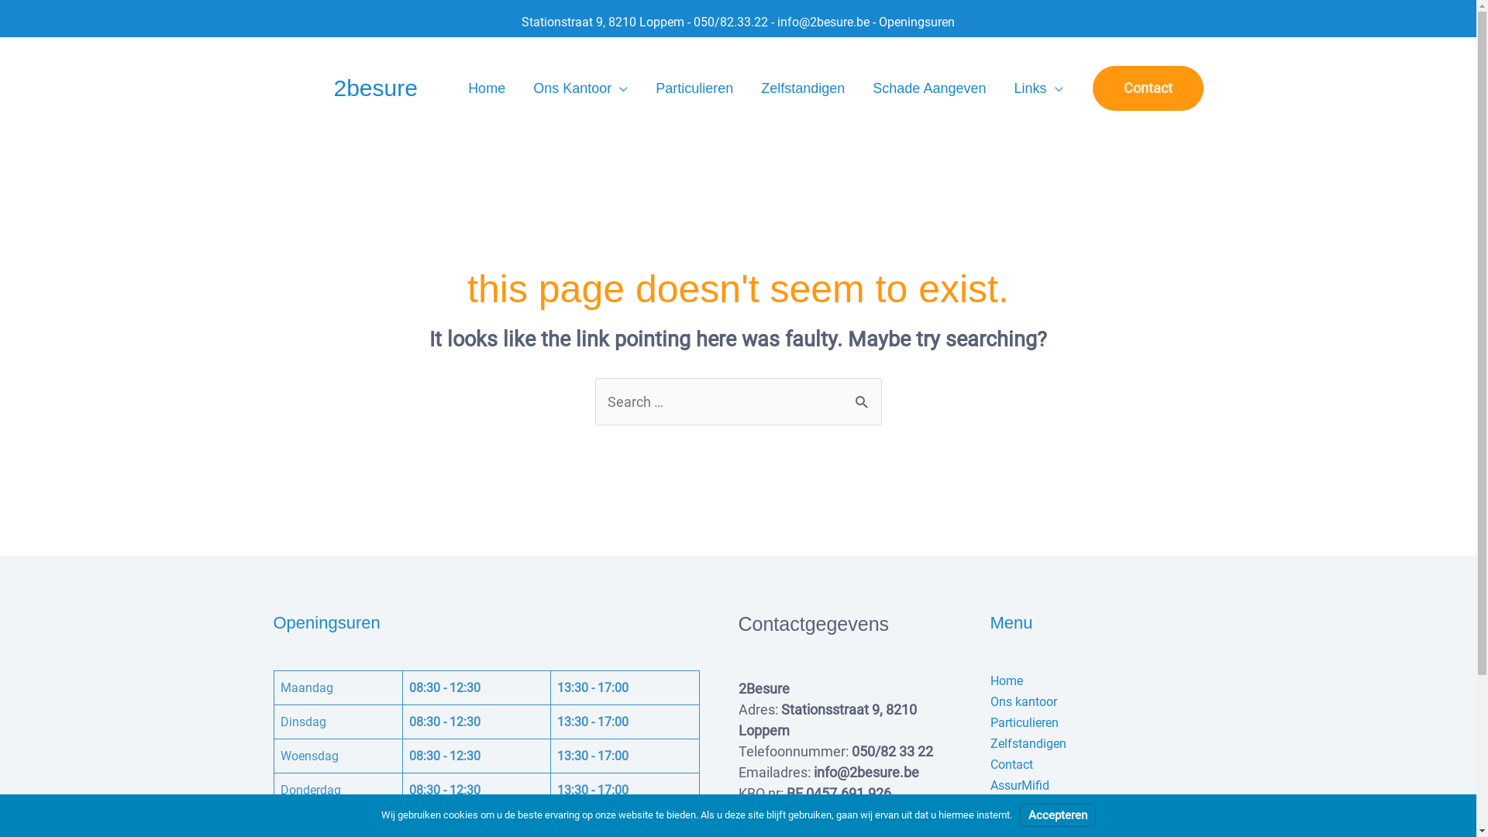 This screenshot has width=1488, height=837. Describe the element at coordinates (603, 22) in the screenshot. I see `Stationstraat 9, 8210 Loppem` at that location.